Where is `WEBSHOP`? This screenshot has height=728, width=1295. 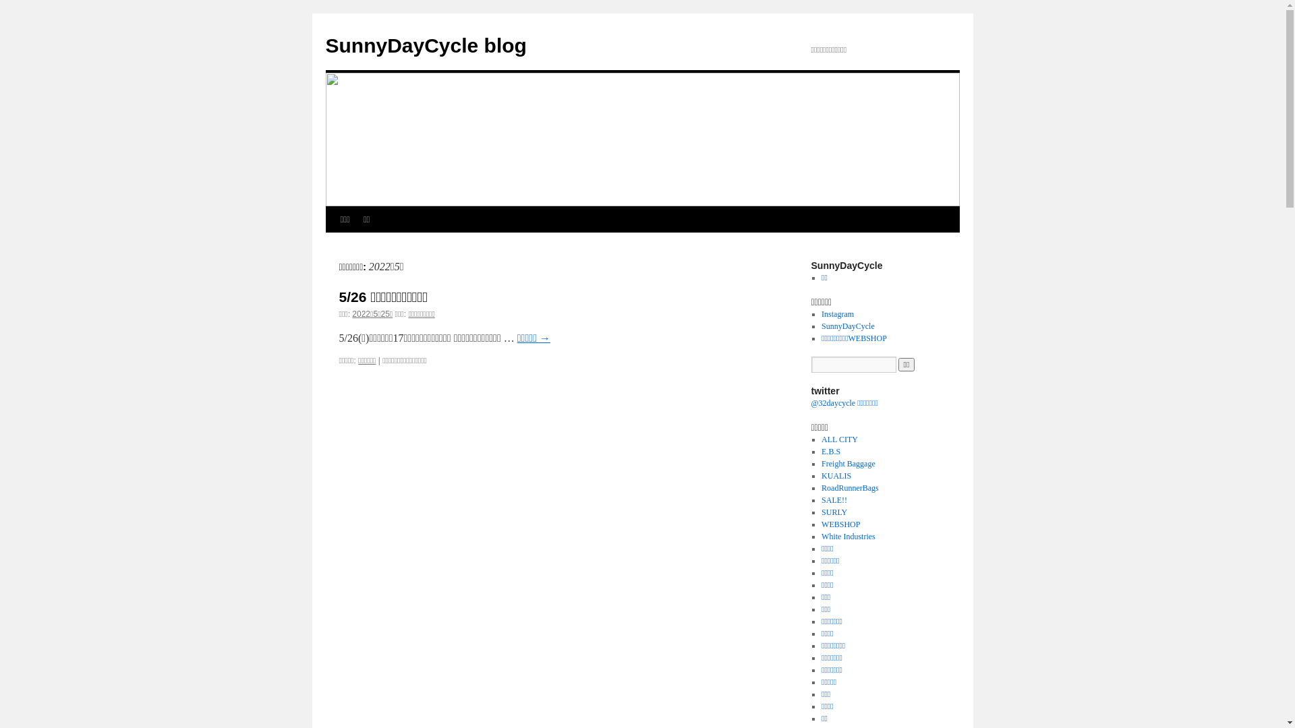
WEBSHOP is located at coordinates (840, 524).